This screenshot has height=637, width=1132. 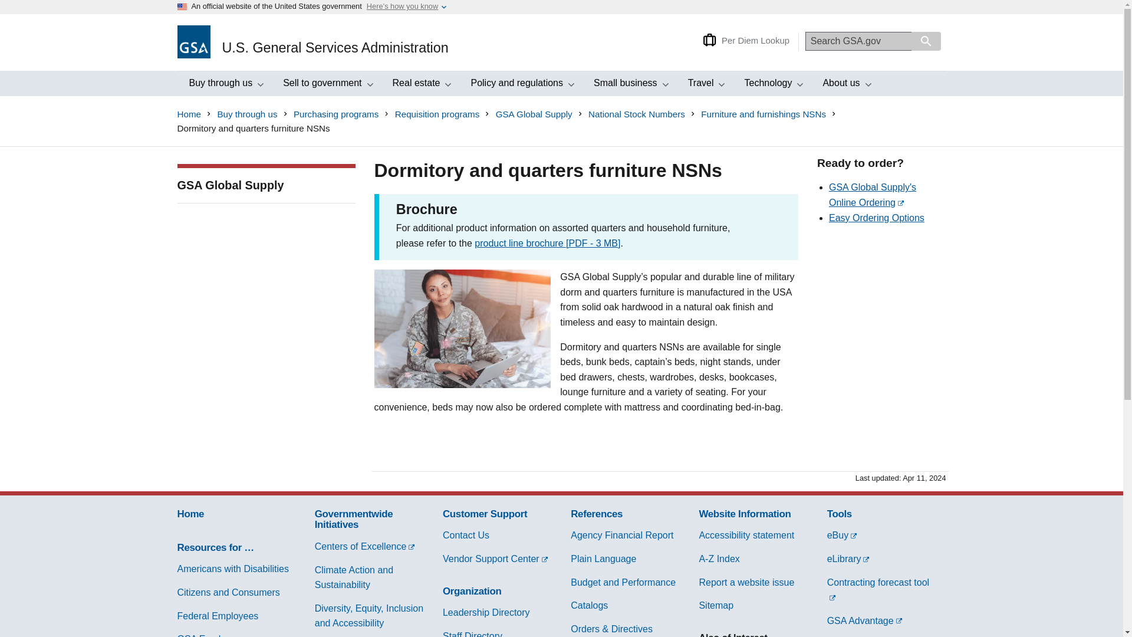 I want to click on Skip to main content, so click(x=9, y=12).